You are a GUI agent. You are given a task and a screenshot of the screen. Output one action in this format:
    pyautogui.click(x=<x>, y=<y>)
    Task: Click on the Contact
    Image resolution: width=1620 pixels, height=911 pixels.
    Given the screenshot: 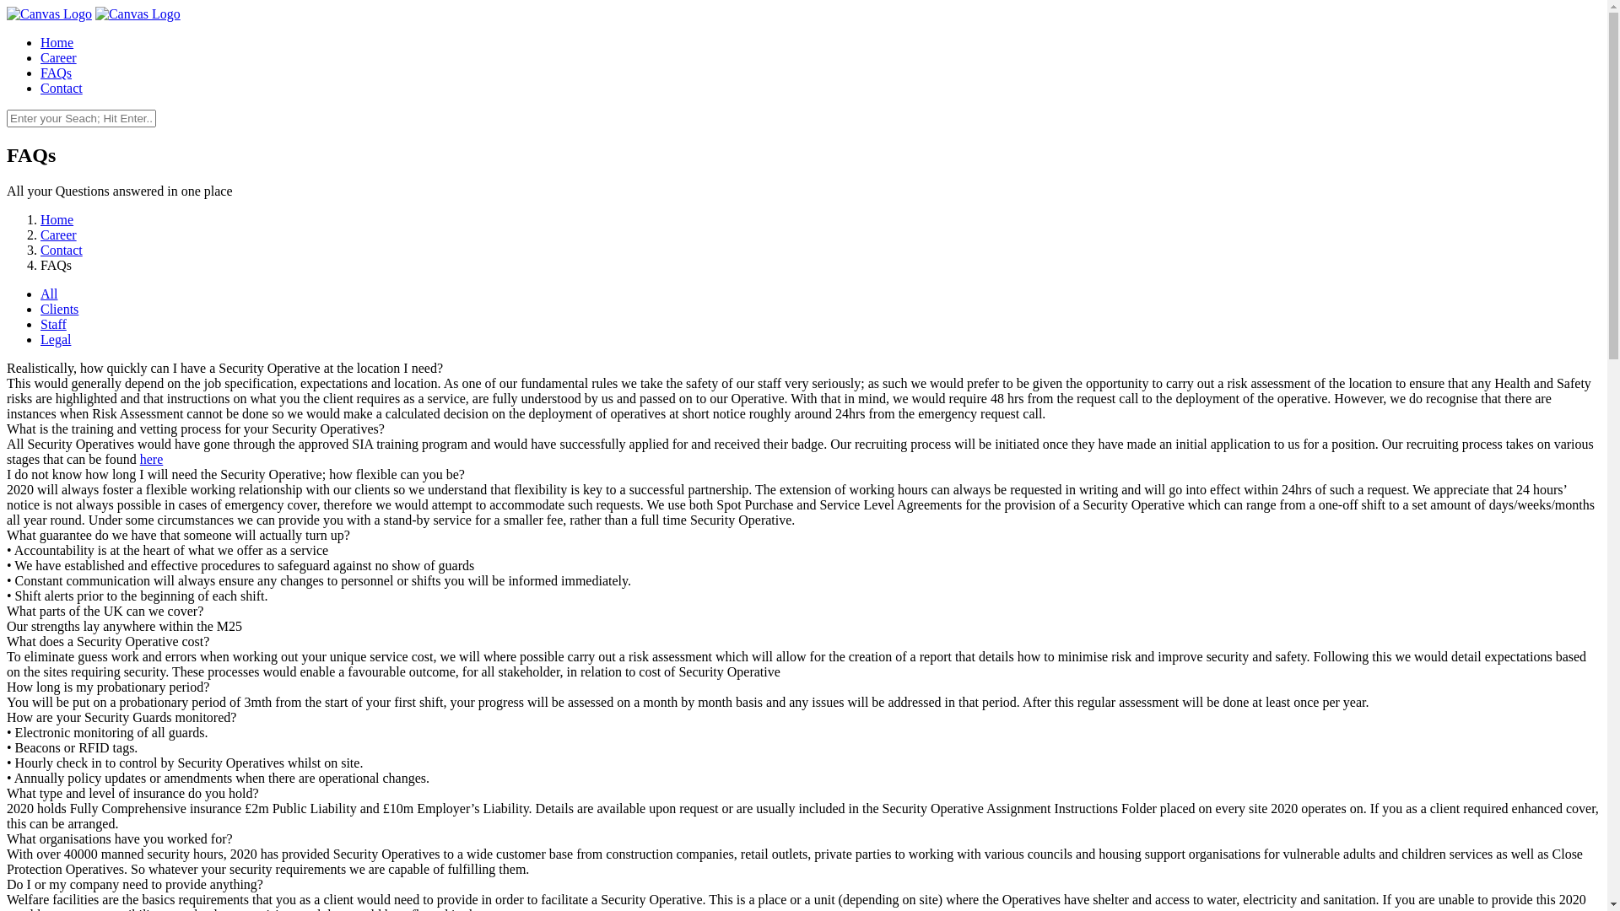 What is the action you would take?
    pyautogui.click(x=62, y=250)
    